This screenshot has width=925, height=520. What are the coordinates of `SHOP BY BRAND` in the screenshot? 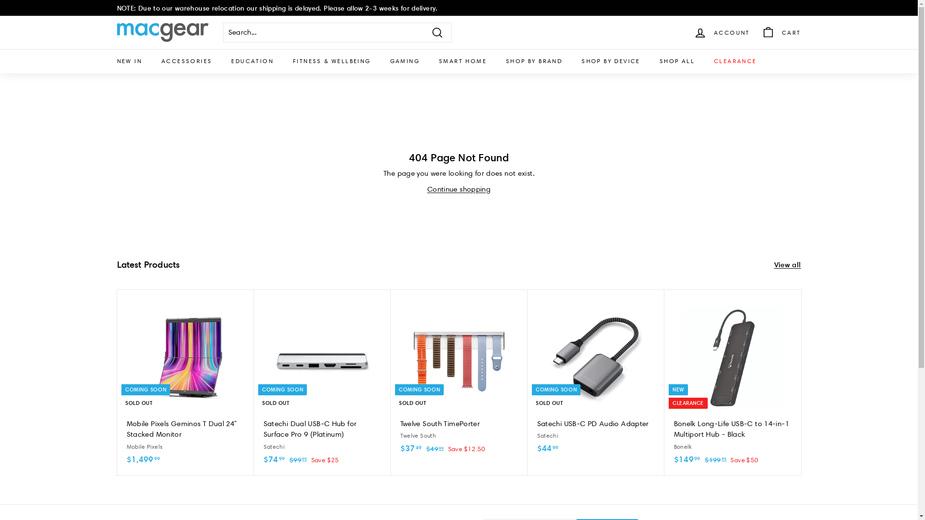 It's located at (534, 61).